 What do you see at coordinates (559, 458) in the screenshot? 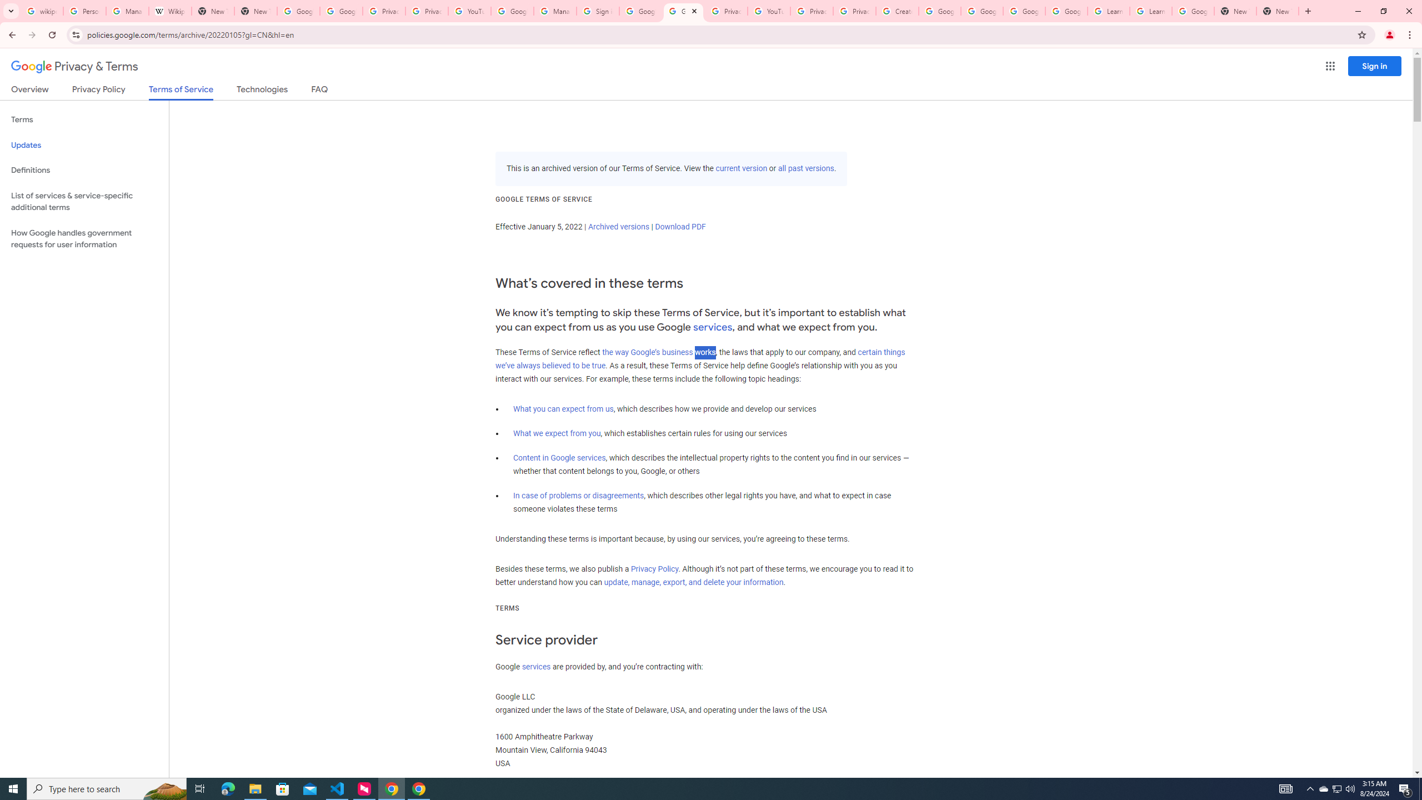
I see `Content in Google services` at bounding box center [559, 458].